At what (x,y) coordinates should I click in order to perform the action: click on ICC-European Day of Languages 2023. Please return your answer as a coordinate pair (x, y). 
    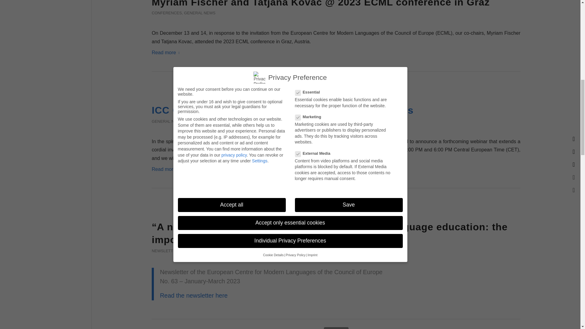
    Looking at the image, I should click on (336, 92).